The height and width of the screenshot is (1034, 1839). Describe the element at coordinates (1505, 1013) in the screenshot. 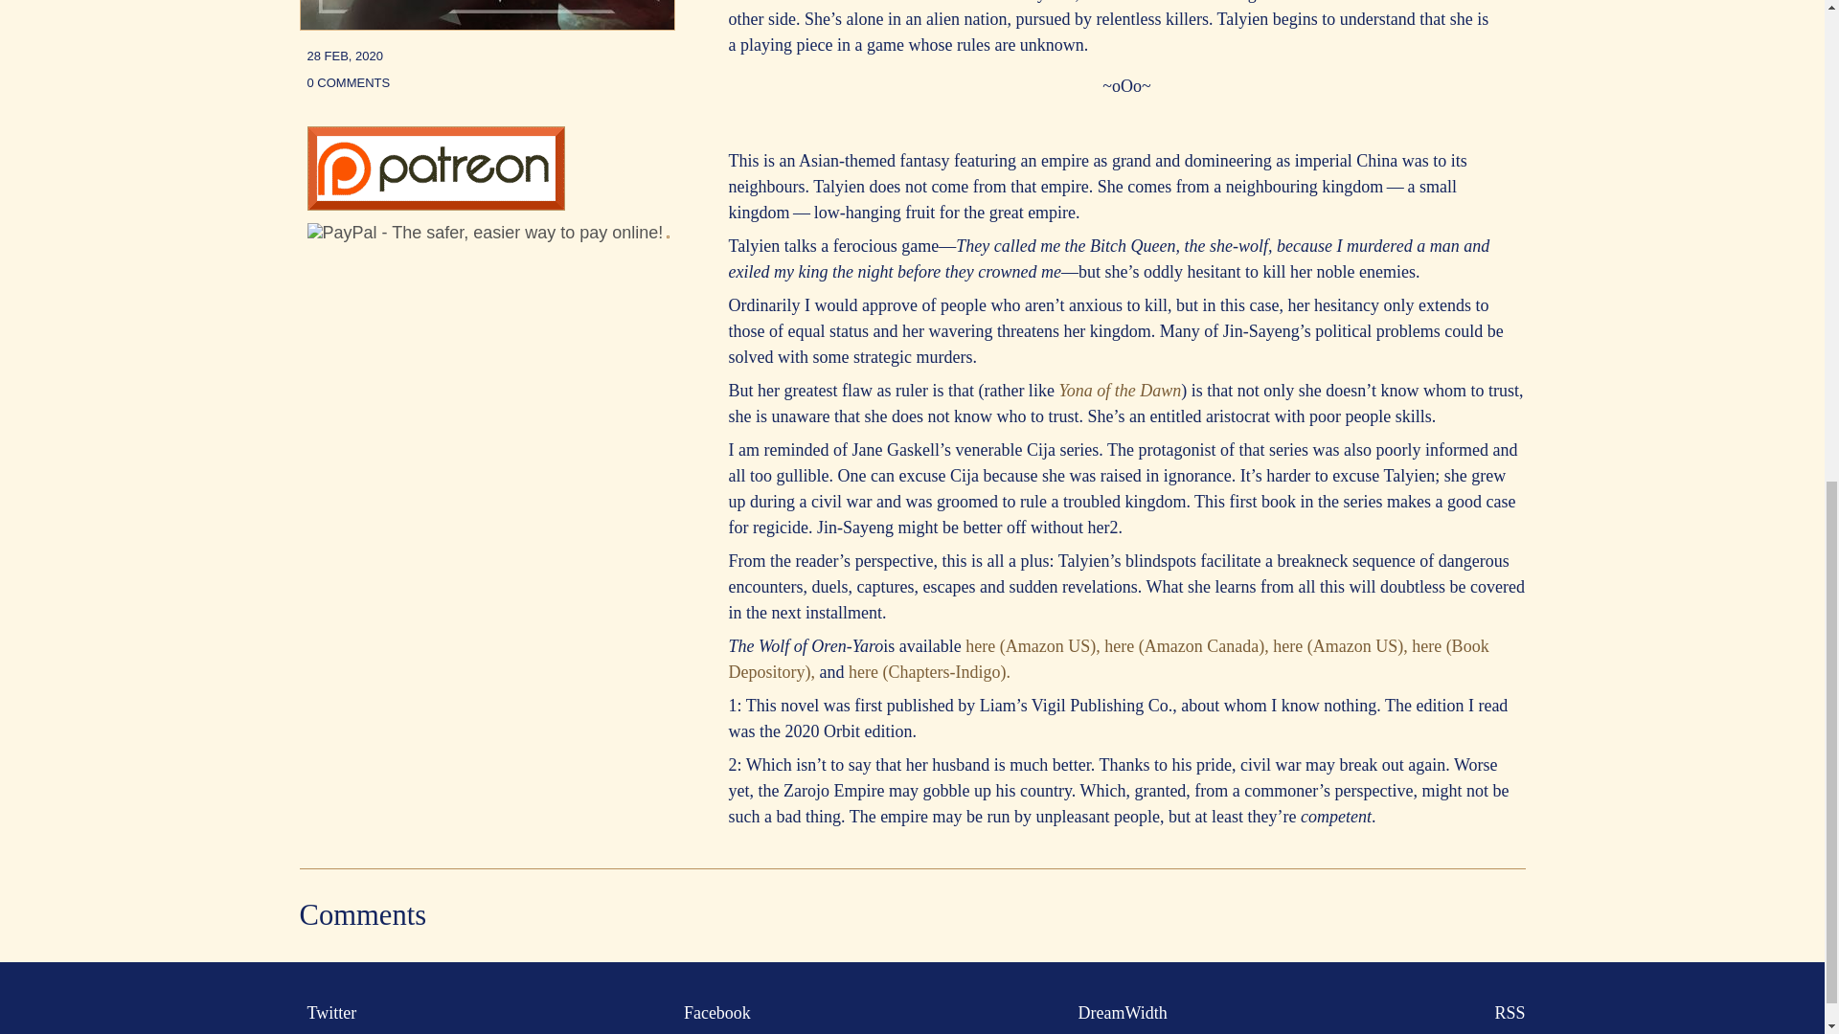

I see `RSS` at that location.